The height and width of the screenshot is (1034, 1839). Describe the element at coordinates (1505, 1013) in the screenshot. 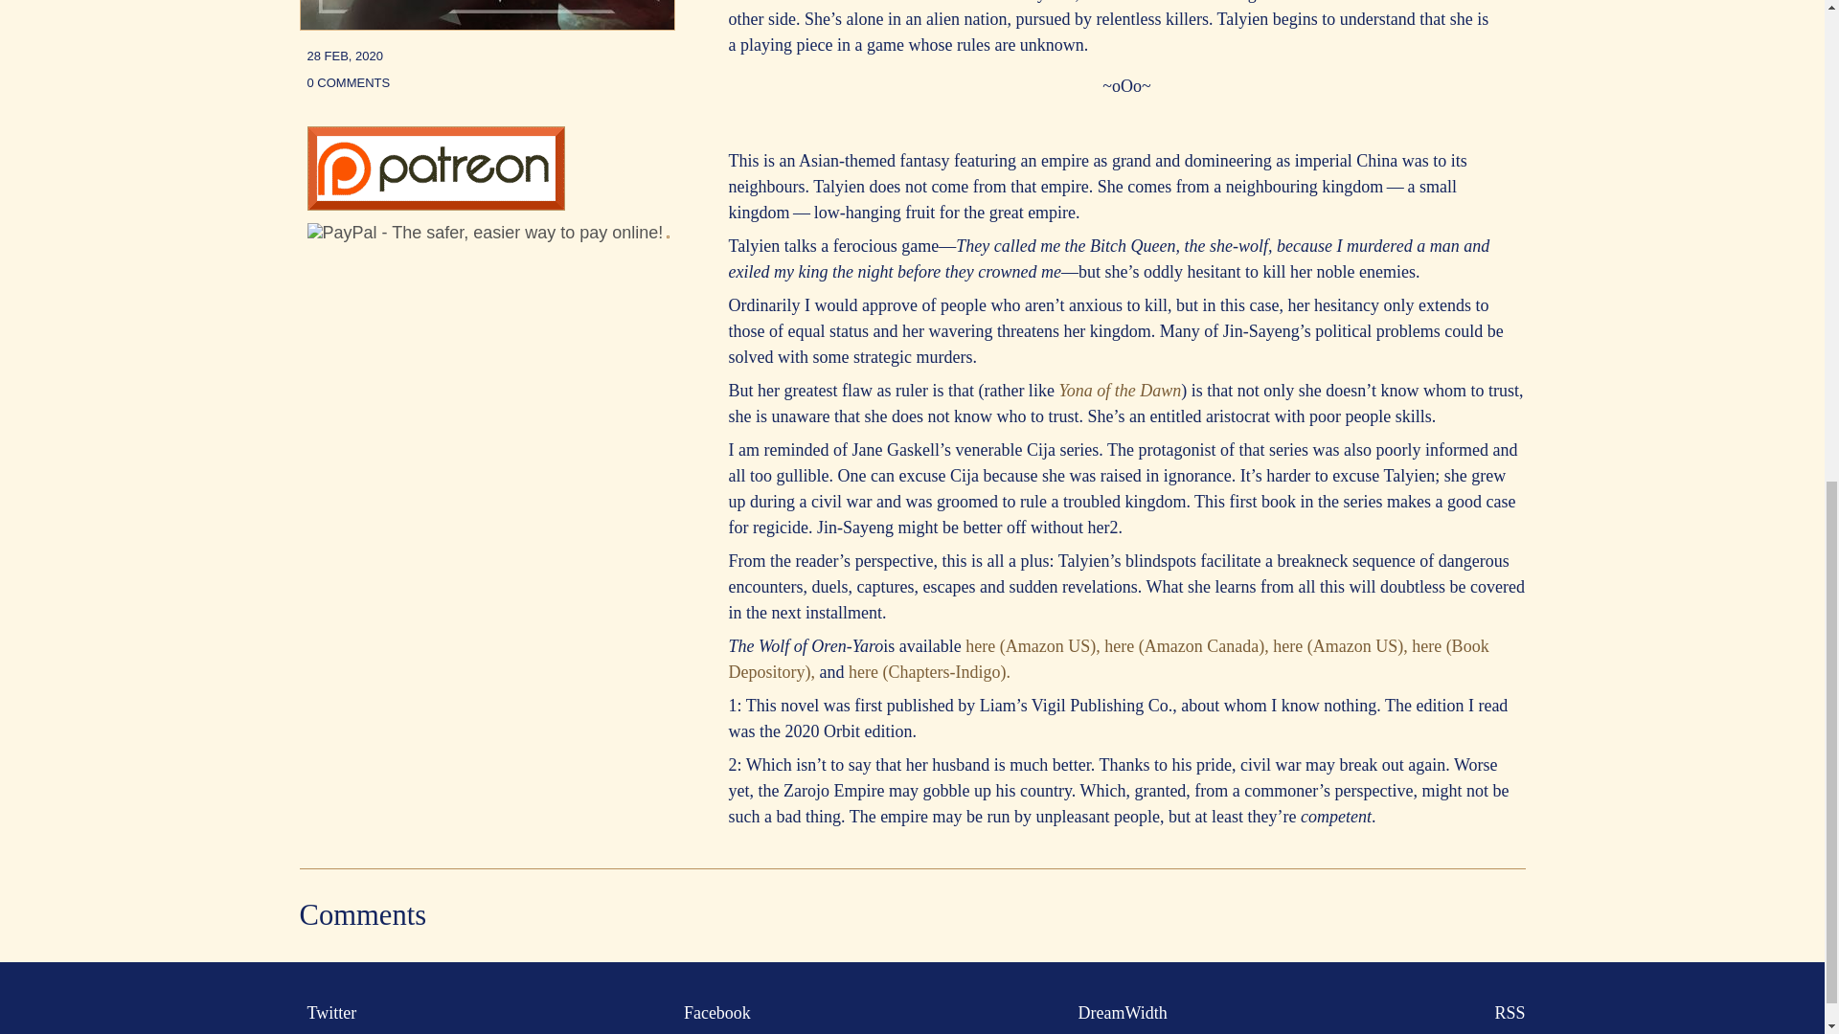

I see `RSS` at that location.